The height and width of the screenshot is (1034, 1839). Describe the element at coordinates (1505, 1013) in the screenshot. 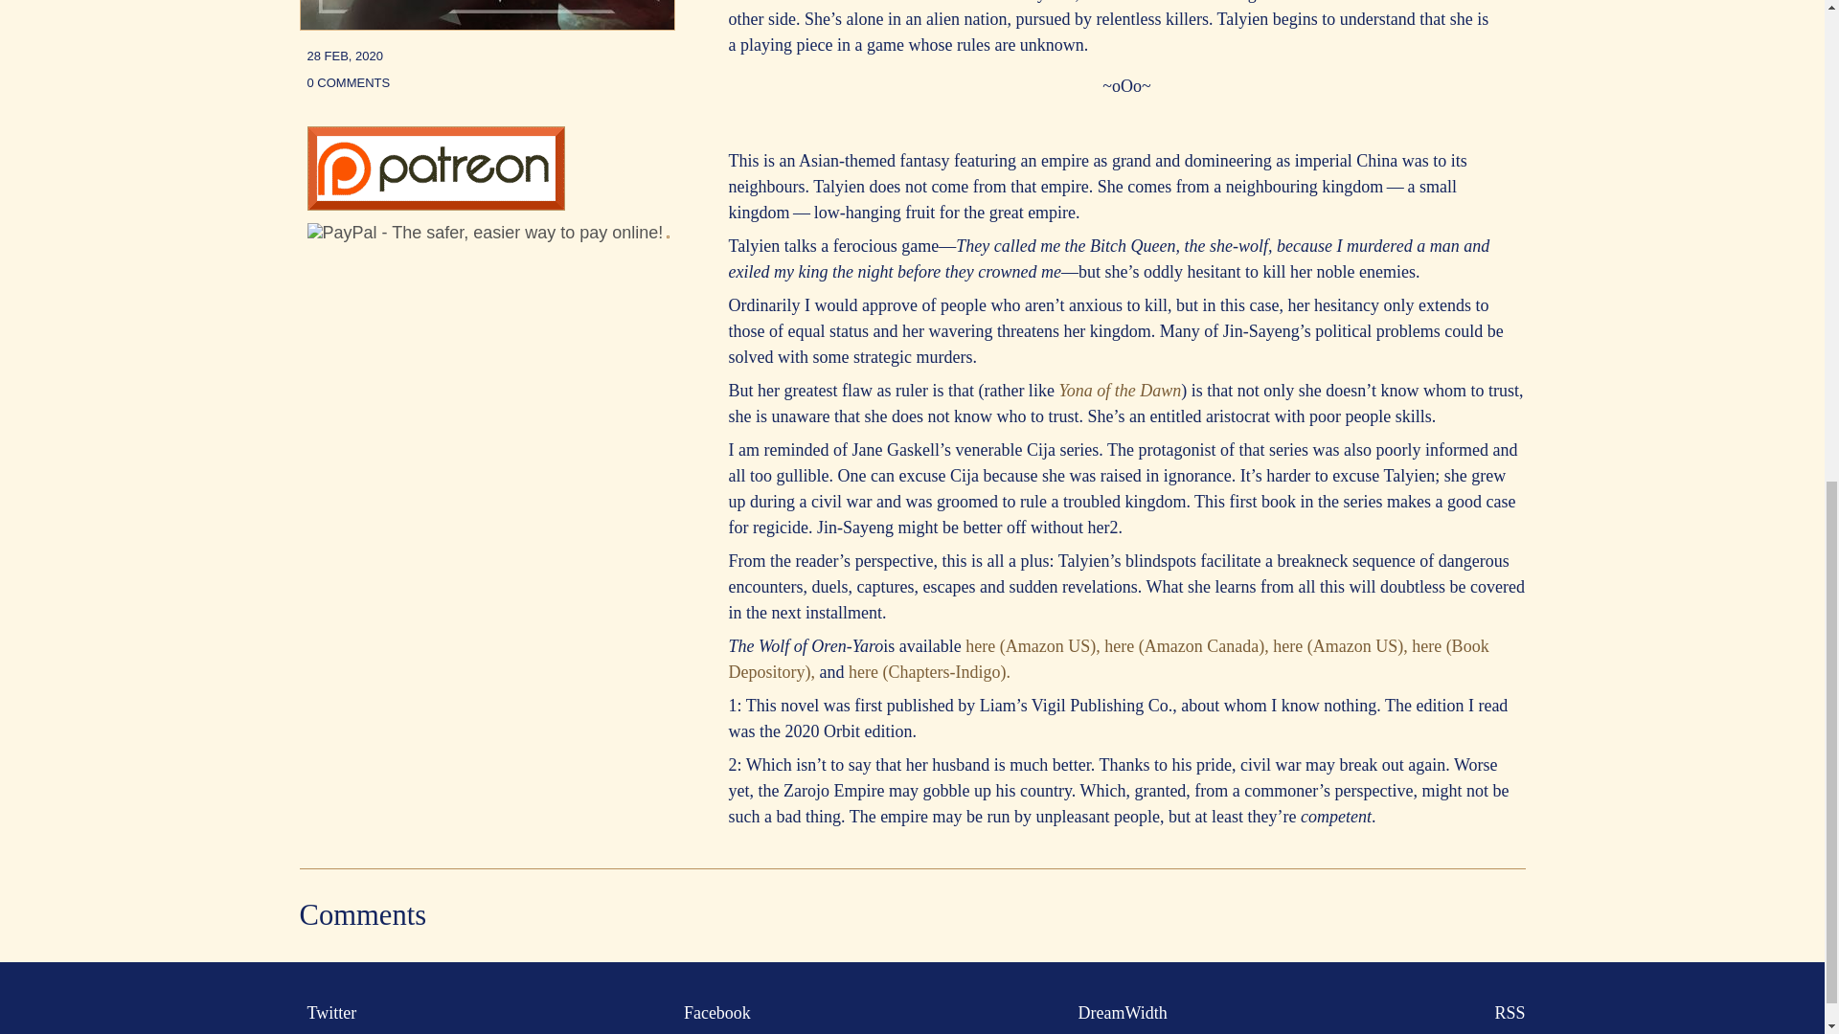

I see `RSS` at that location.